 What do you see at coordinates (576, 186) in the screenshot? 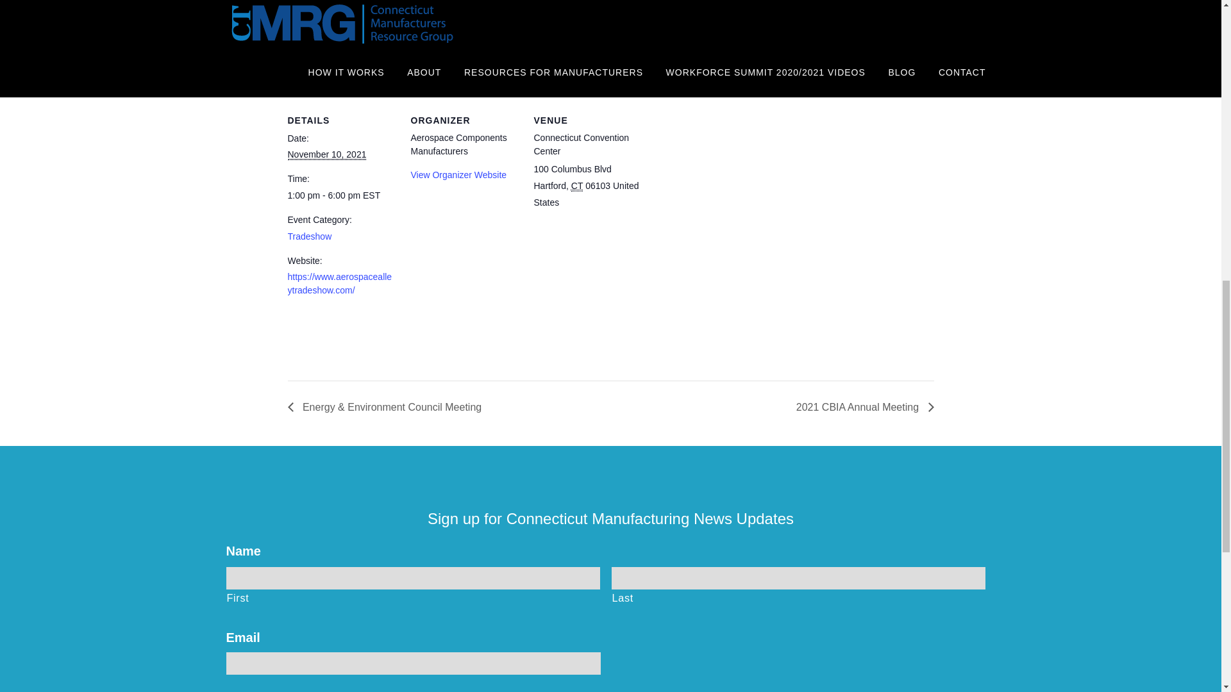
I see `Connecticut` at bounding box center [576, 186].